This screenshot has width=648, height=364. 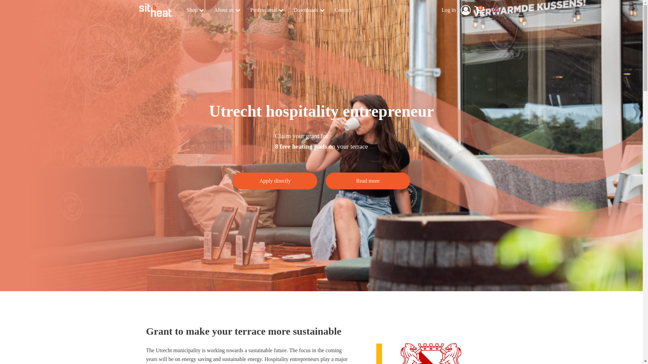 I want to click on Read more, so click(x=368, y=181).